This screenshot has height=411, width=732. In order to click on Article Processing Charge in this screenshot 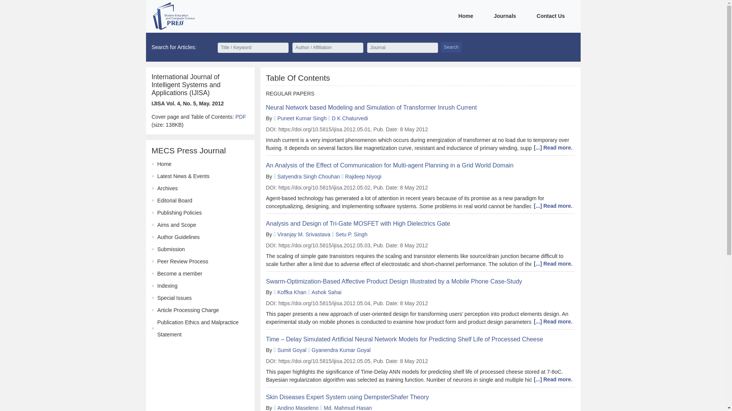, I will do `click(188, 310)`.